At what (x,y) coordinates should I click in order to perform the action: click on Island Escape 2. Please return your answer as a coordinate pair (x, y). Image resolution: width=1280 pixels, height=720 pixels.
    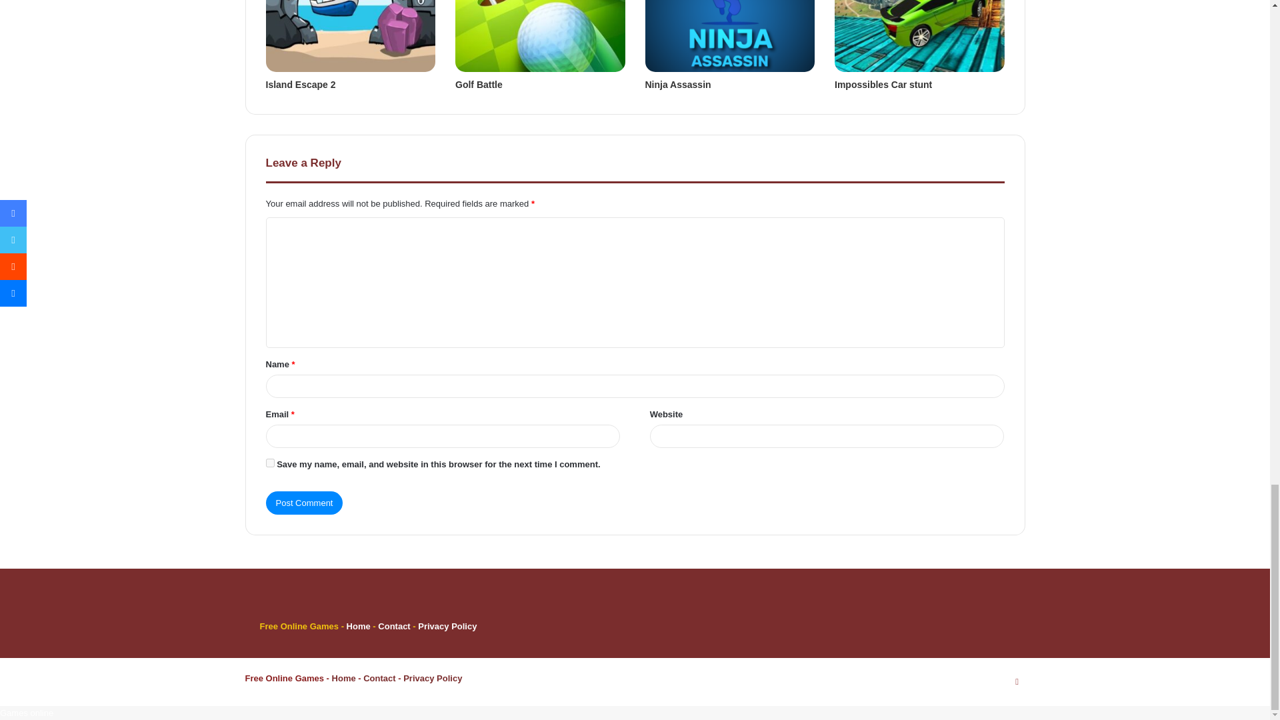
    Looking at the image, I should click on (300, 84).